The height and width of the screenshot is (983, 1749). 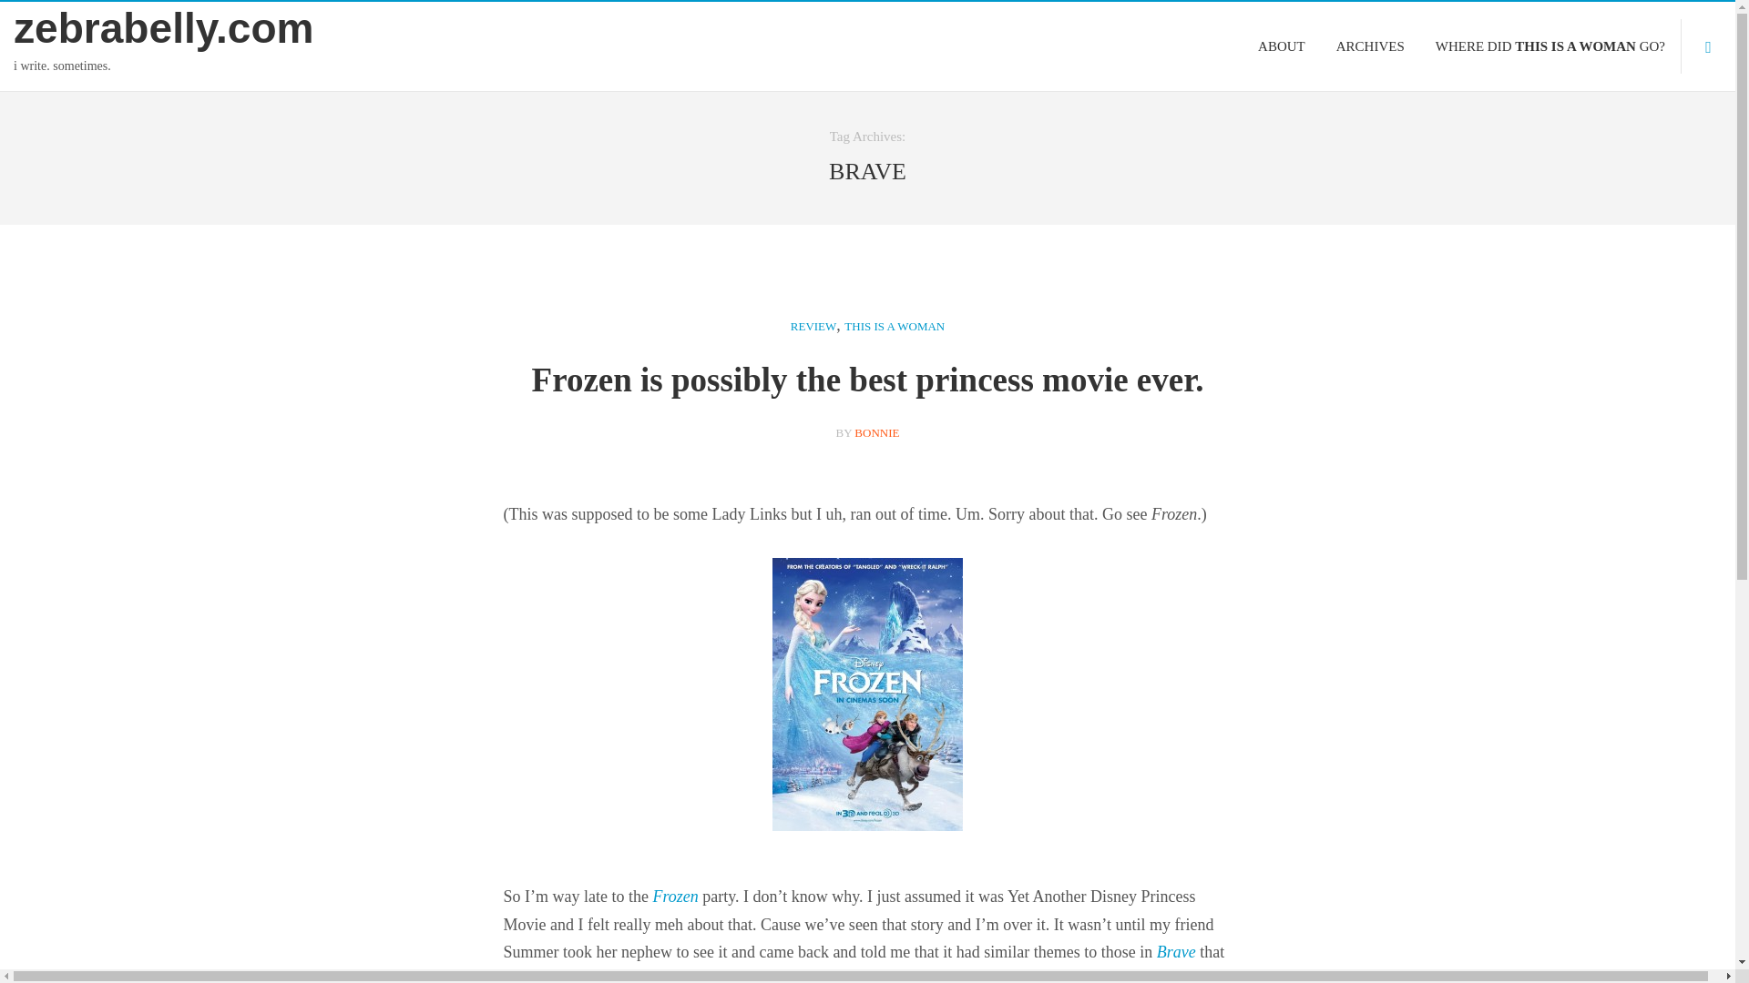 What do you see at coordinates (1370, 46) in the screenshot?
I see `ARCHIVES` at bounding box center [1370, 46].